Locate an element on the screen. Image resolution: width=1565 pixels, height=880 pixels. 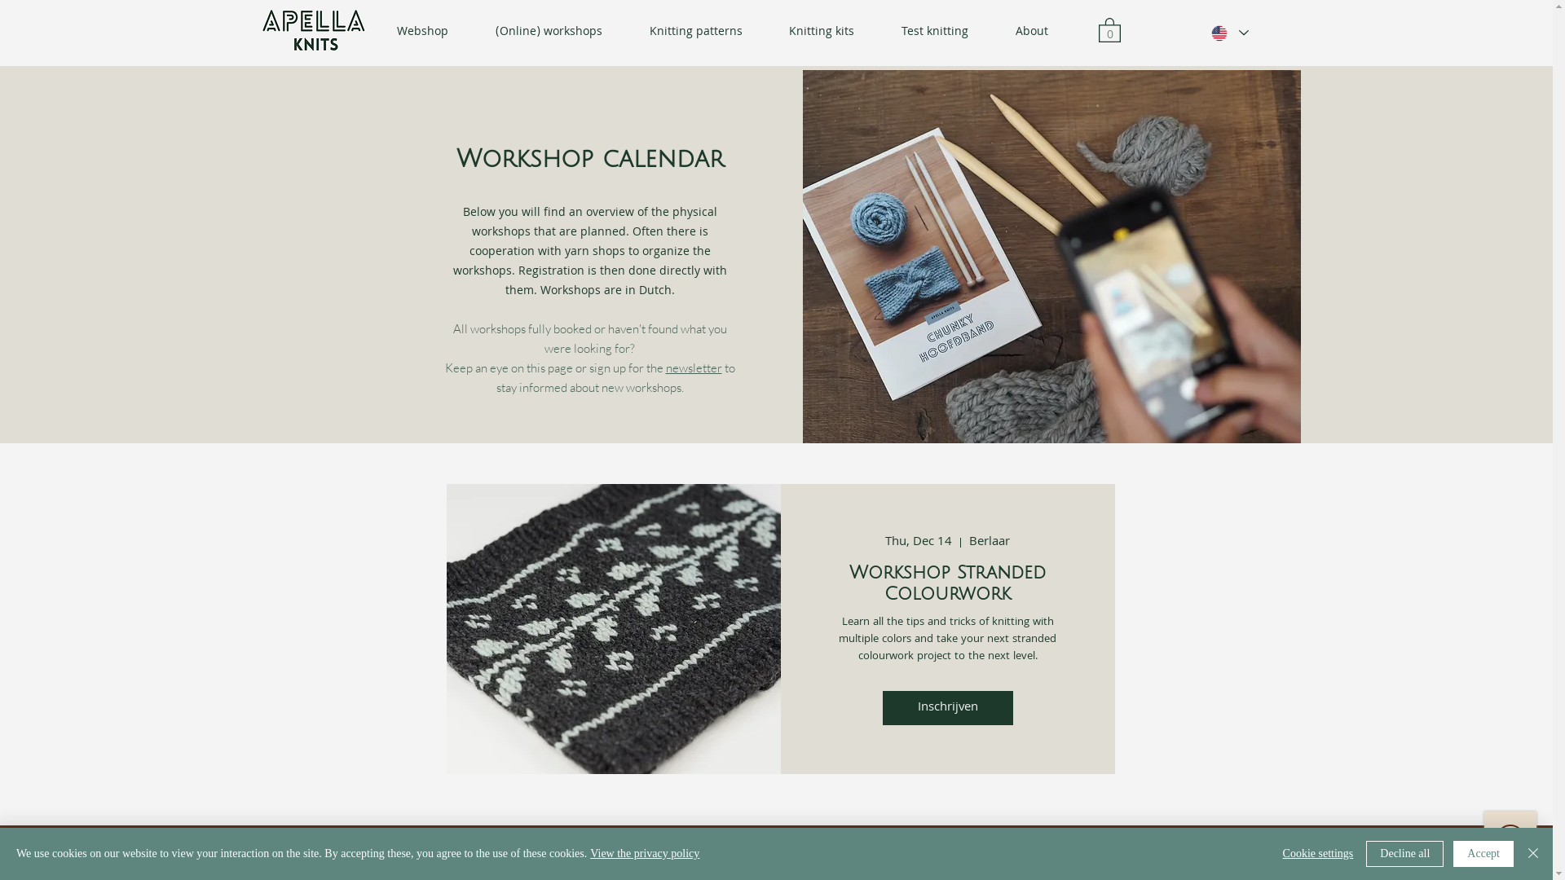
Privacy Policy is located at coordinates (449, 852).